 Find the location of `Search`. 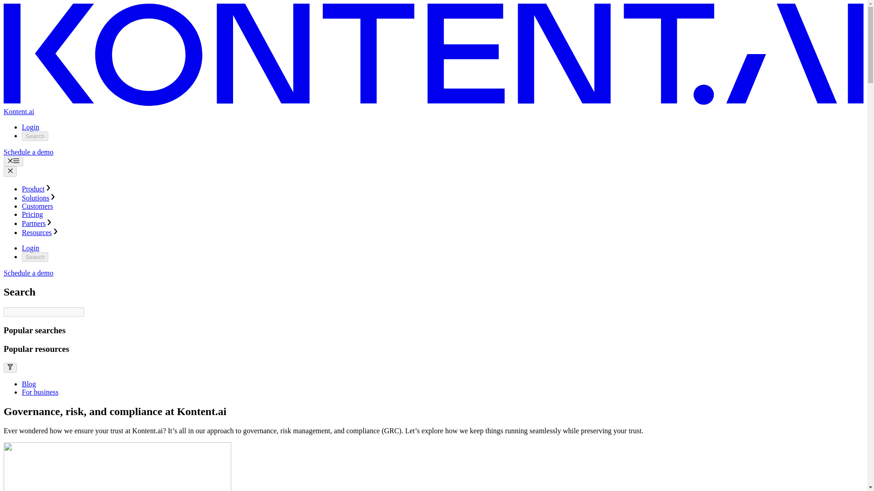

Search is located at coordinates (35, 257).